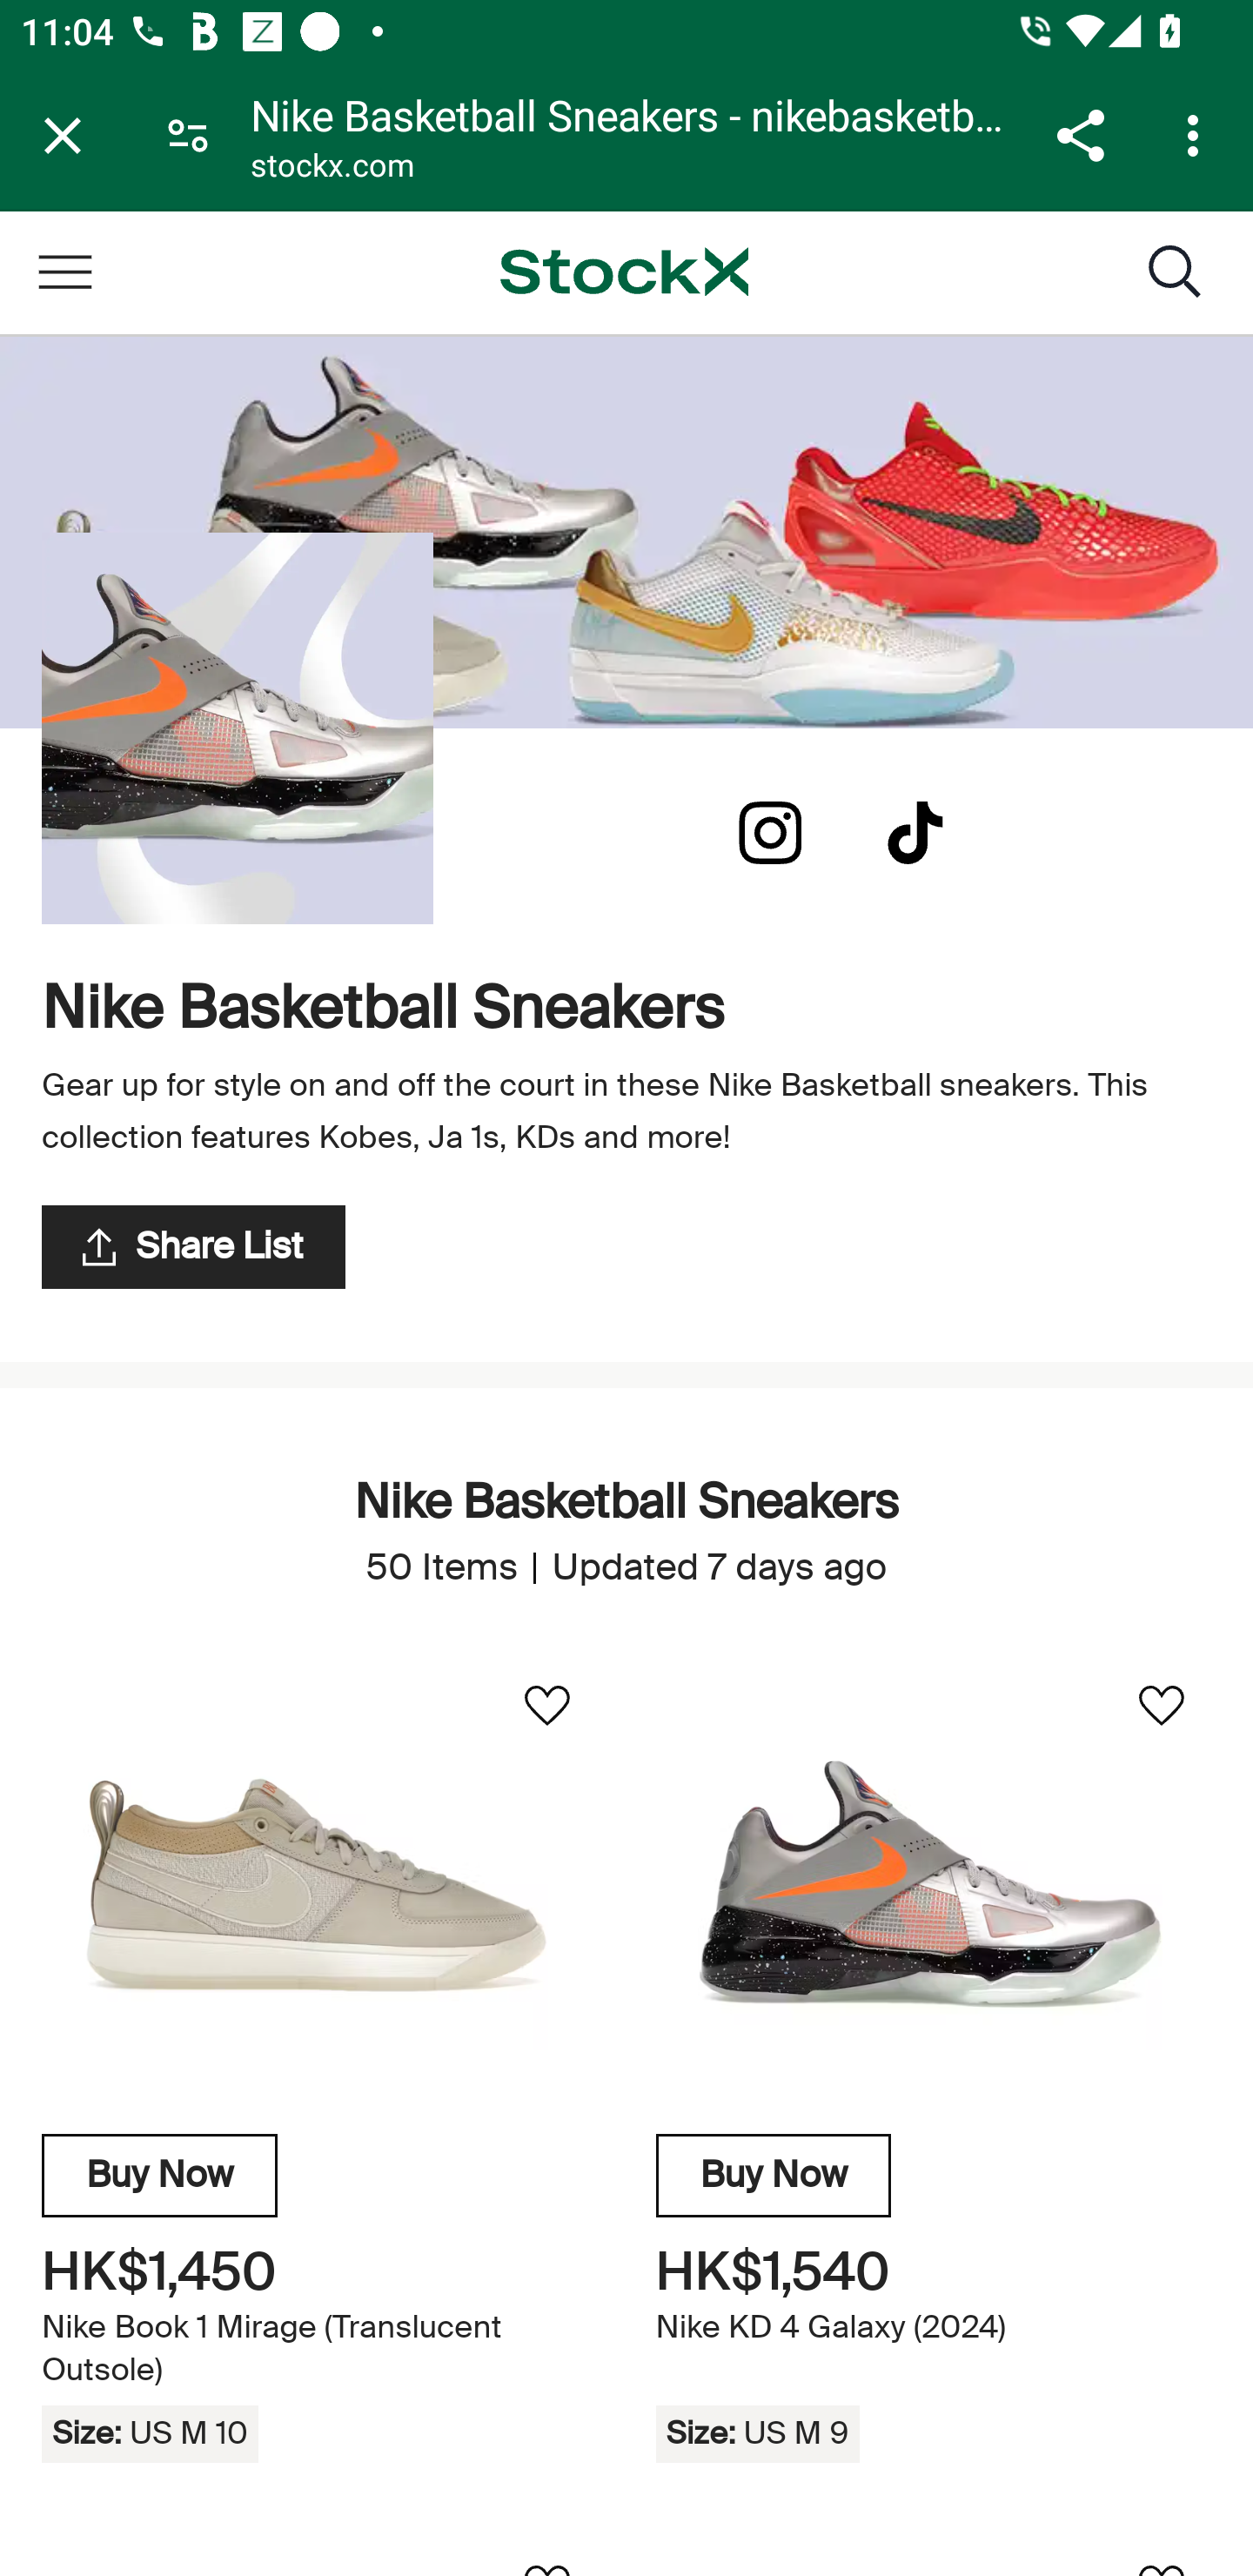  I want to click on Toggle Navigation, so click(64, 272).